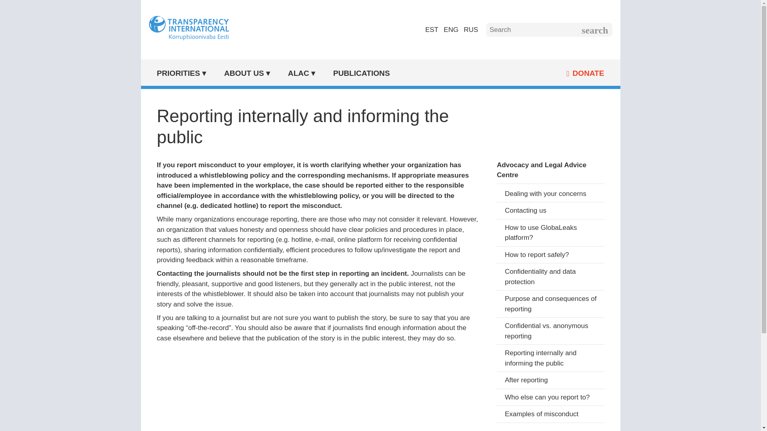 The height and width of the screenshot is (431, 767). Describe the element at coordinates (471, 30) in the screenshot. I see `RUS` at that location.